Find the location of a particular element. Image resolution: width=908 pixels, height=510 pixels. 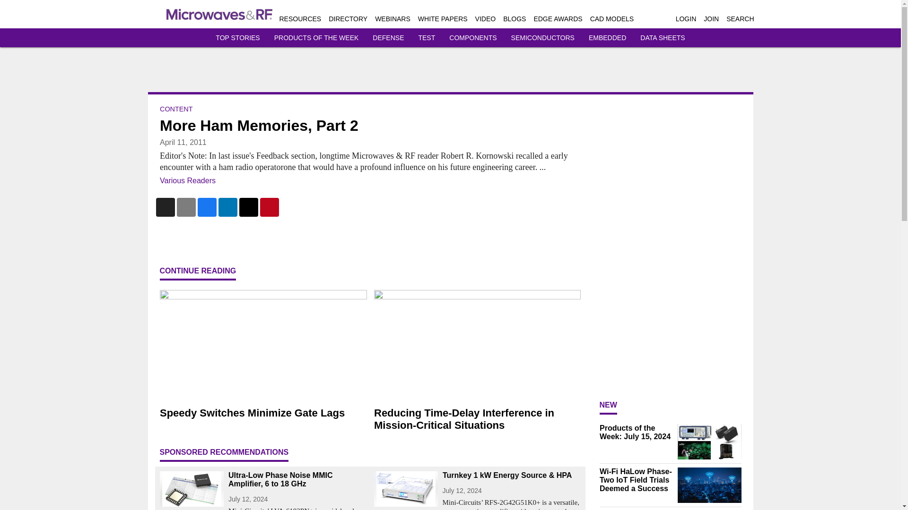

DATA SHEETS is located at coordinates (662, 38).